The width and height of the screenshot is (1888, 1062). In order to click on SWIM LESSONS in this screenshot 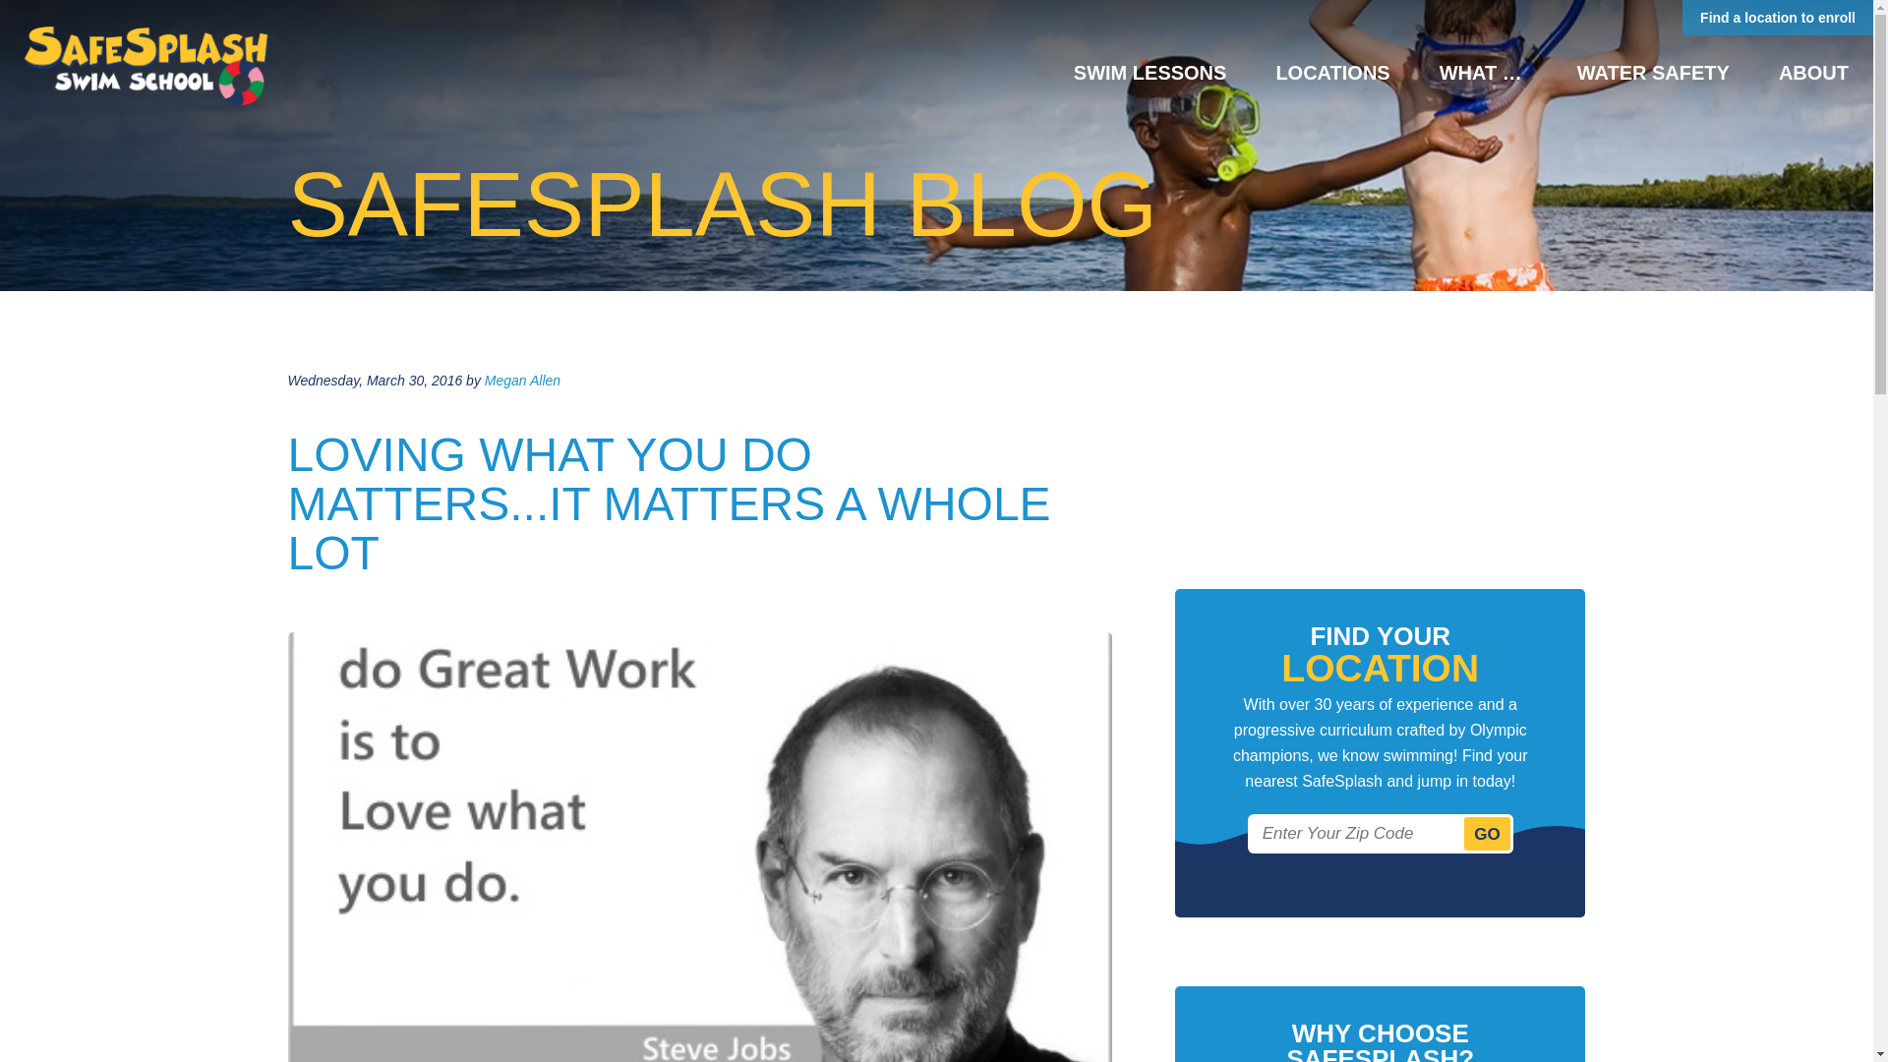, I will do `click(1150, 73)`.